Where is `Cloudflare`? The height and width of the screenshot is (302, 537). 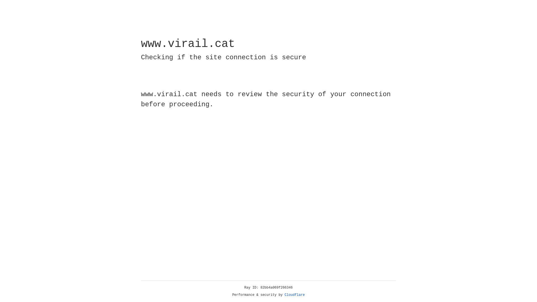
Cloudflare is located at coordinates (295, 295).